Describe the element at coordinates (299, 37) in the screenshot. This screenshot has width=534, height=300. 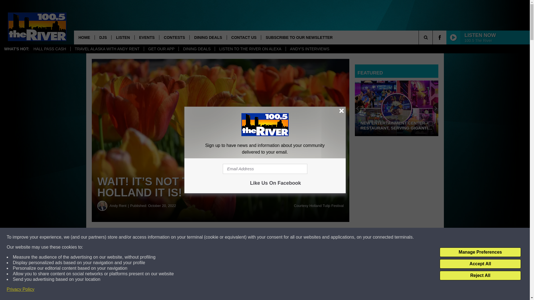
I see `SUBSCRIBE TO OUR NEWSLETTER` at that location.